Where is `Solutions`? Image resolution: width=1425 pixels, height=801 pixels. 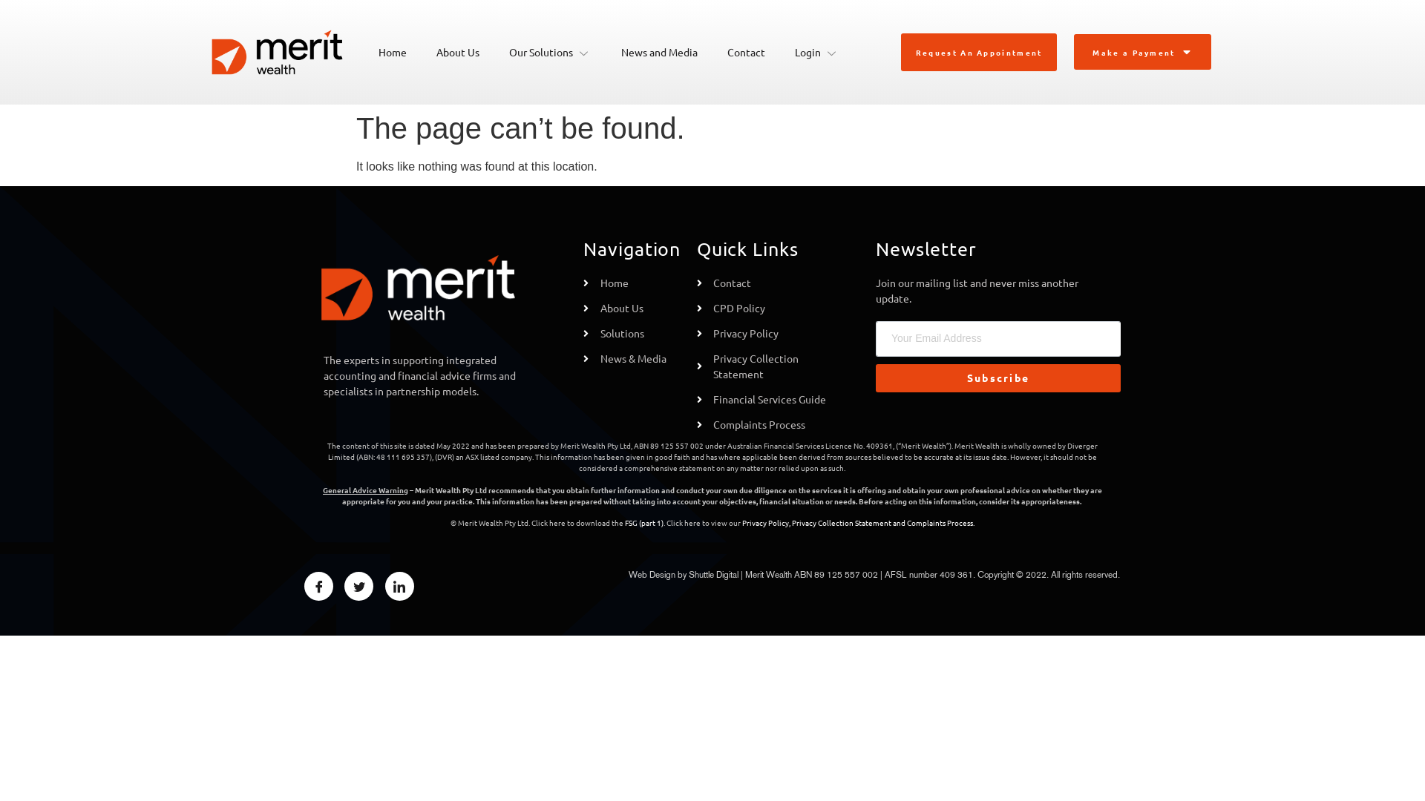
Solutions is located at coordinates (632, 334).